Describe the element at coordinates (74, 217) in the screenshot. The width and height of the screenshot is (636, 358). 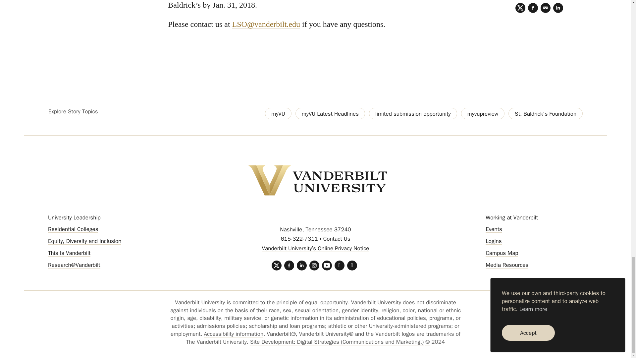
I see `University Leadership` at that location.